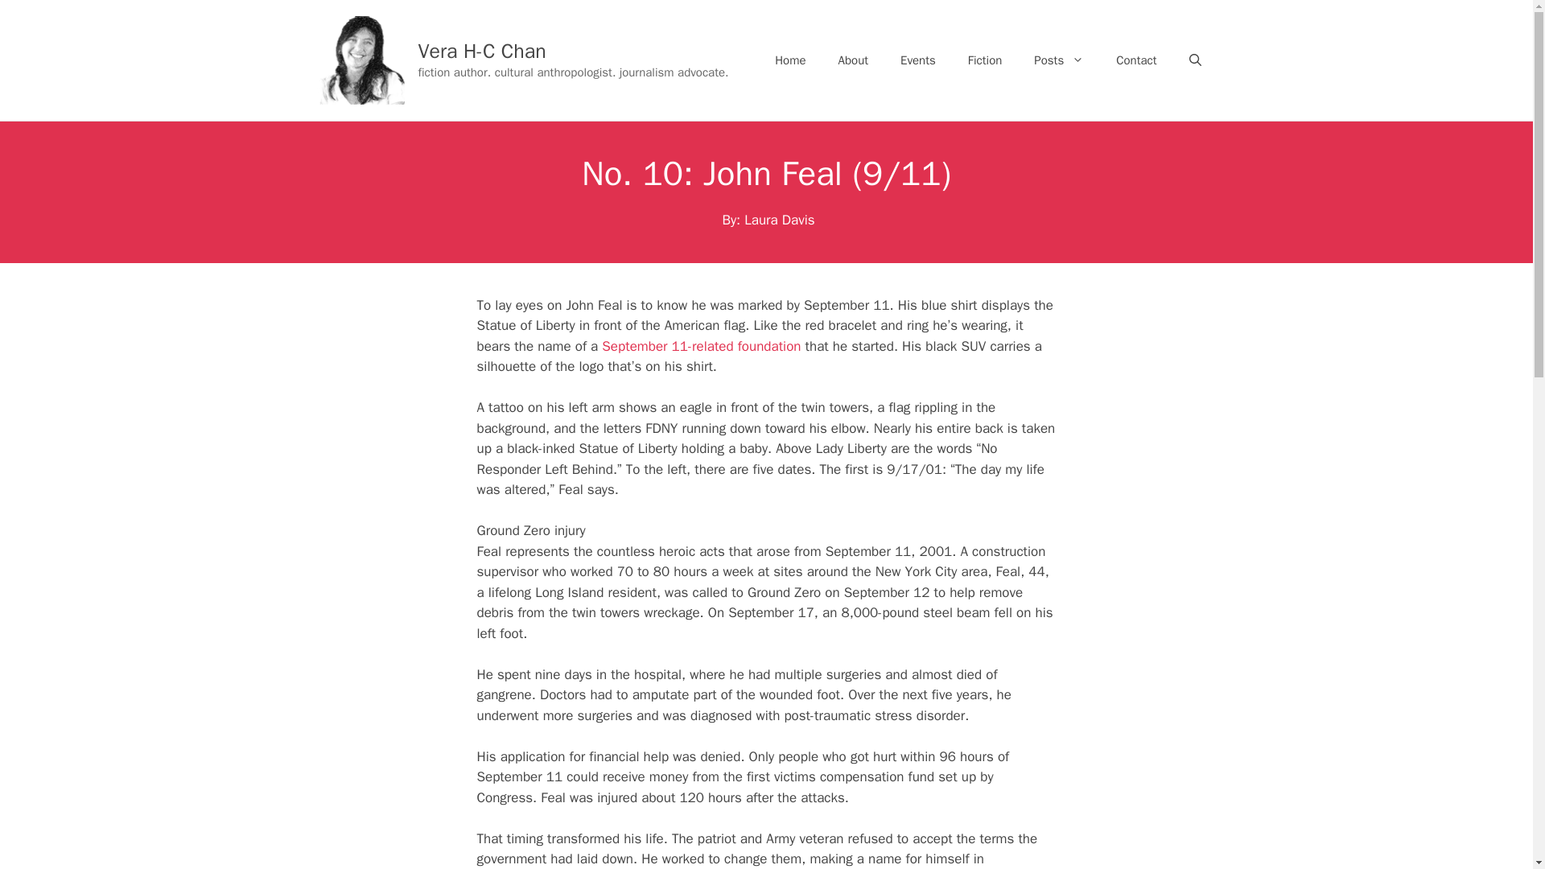  Describe the element at coordinates (917, 60) in the screenshot. I see `Events` at that location.